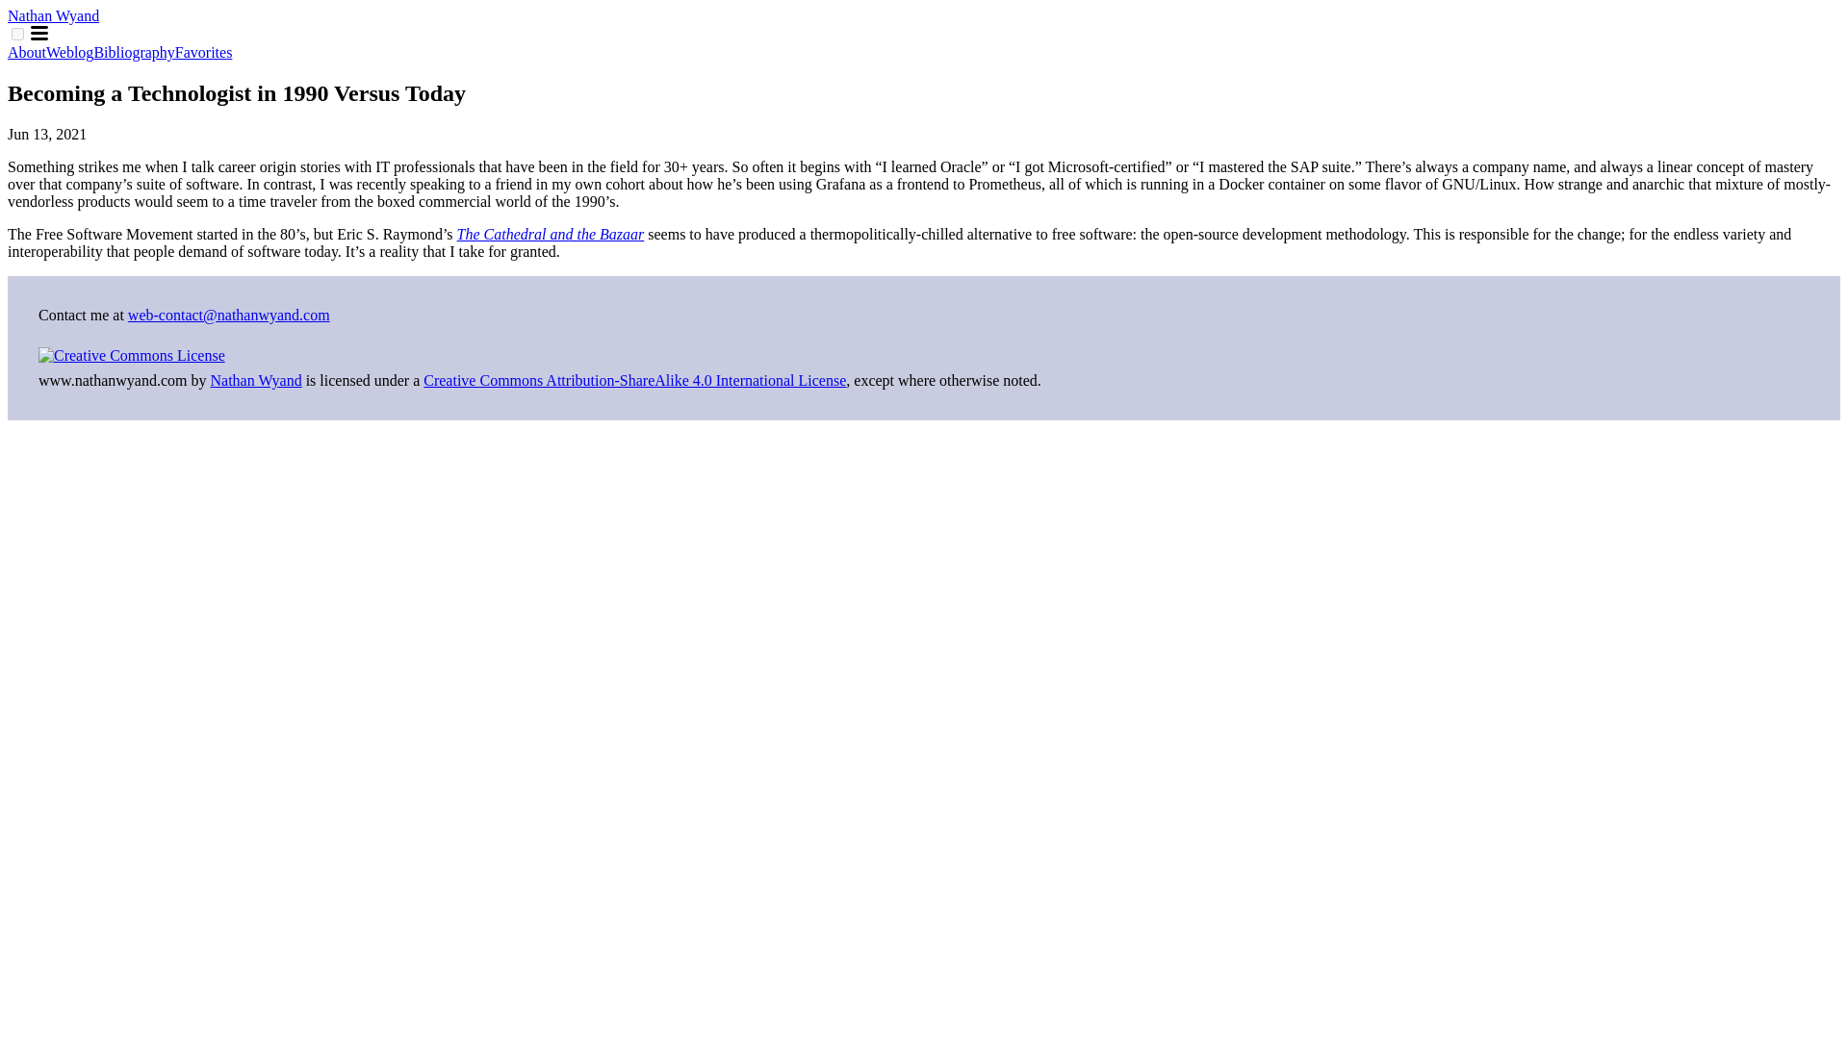 Image resolution: width=1848 pixels, height=1039 pixels. Describe the element at coordinates (27, 52) in the screenshot. I see `About` at that location.